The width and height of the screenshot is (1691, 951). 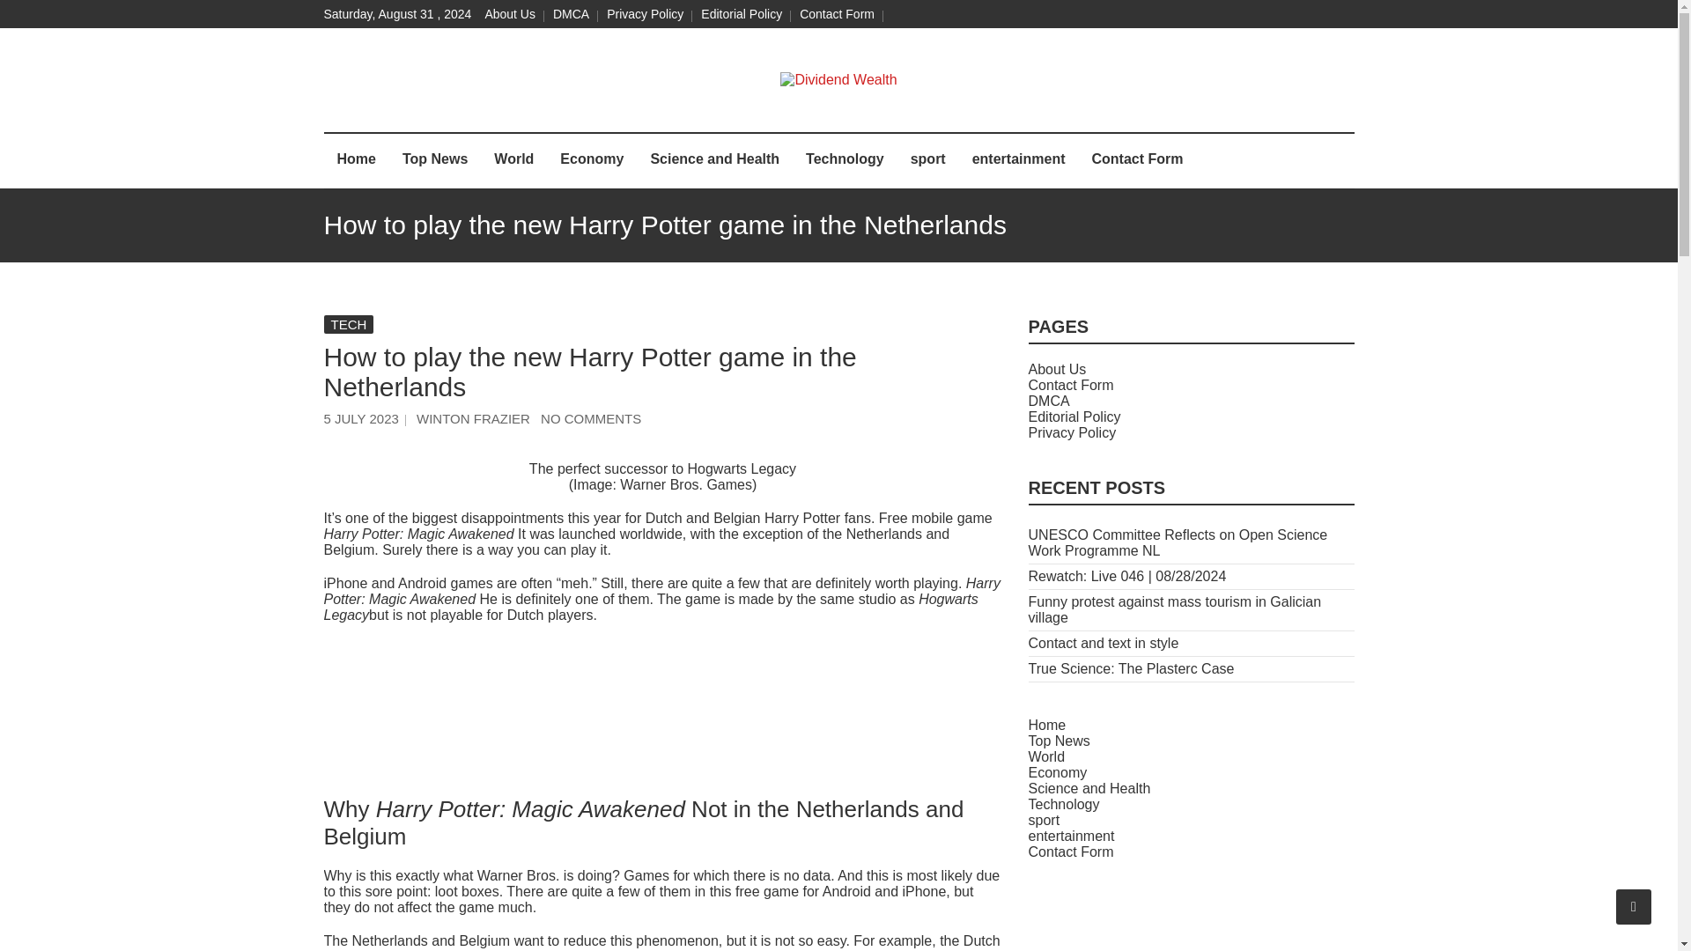 What do you see at coordinates (473, 417) in the screenshot?
I see `How to play the new Harry Potter game in the Netherlands` at bounding box center [473, 417].